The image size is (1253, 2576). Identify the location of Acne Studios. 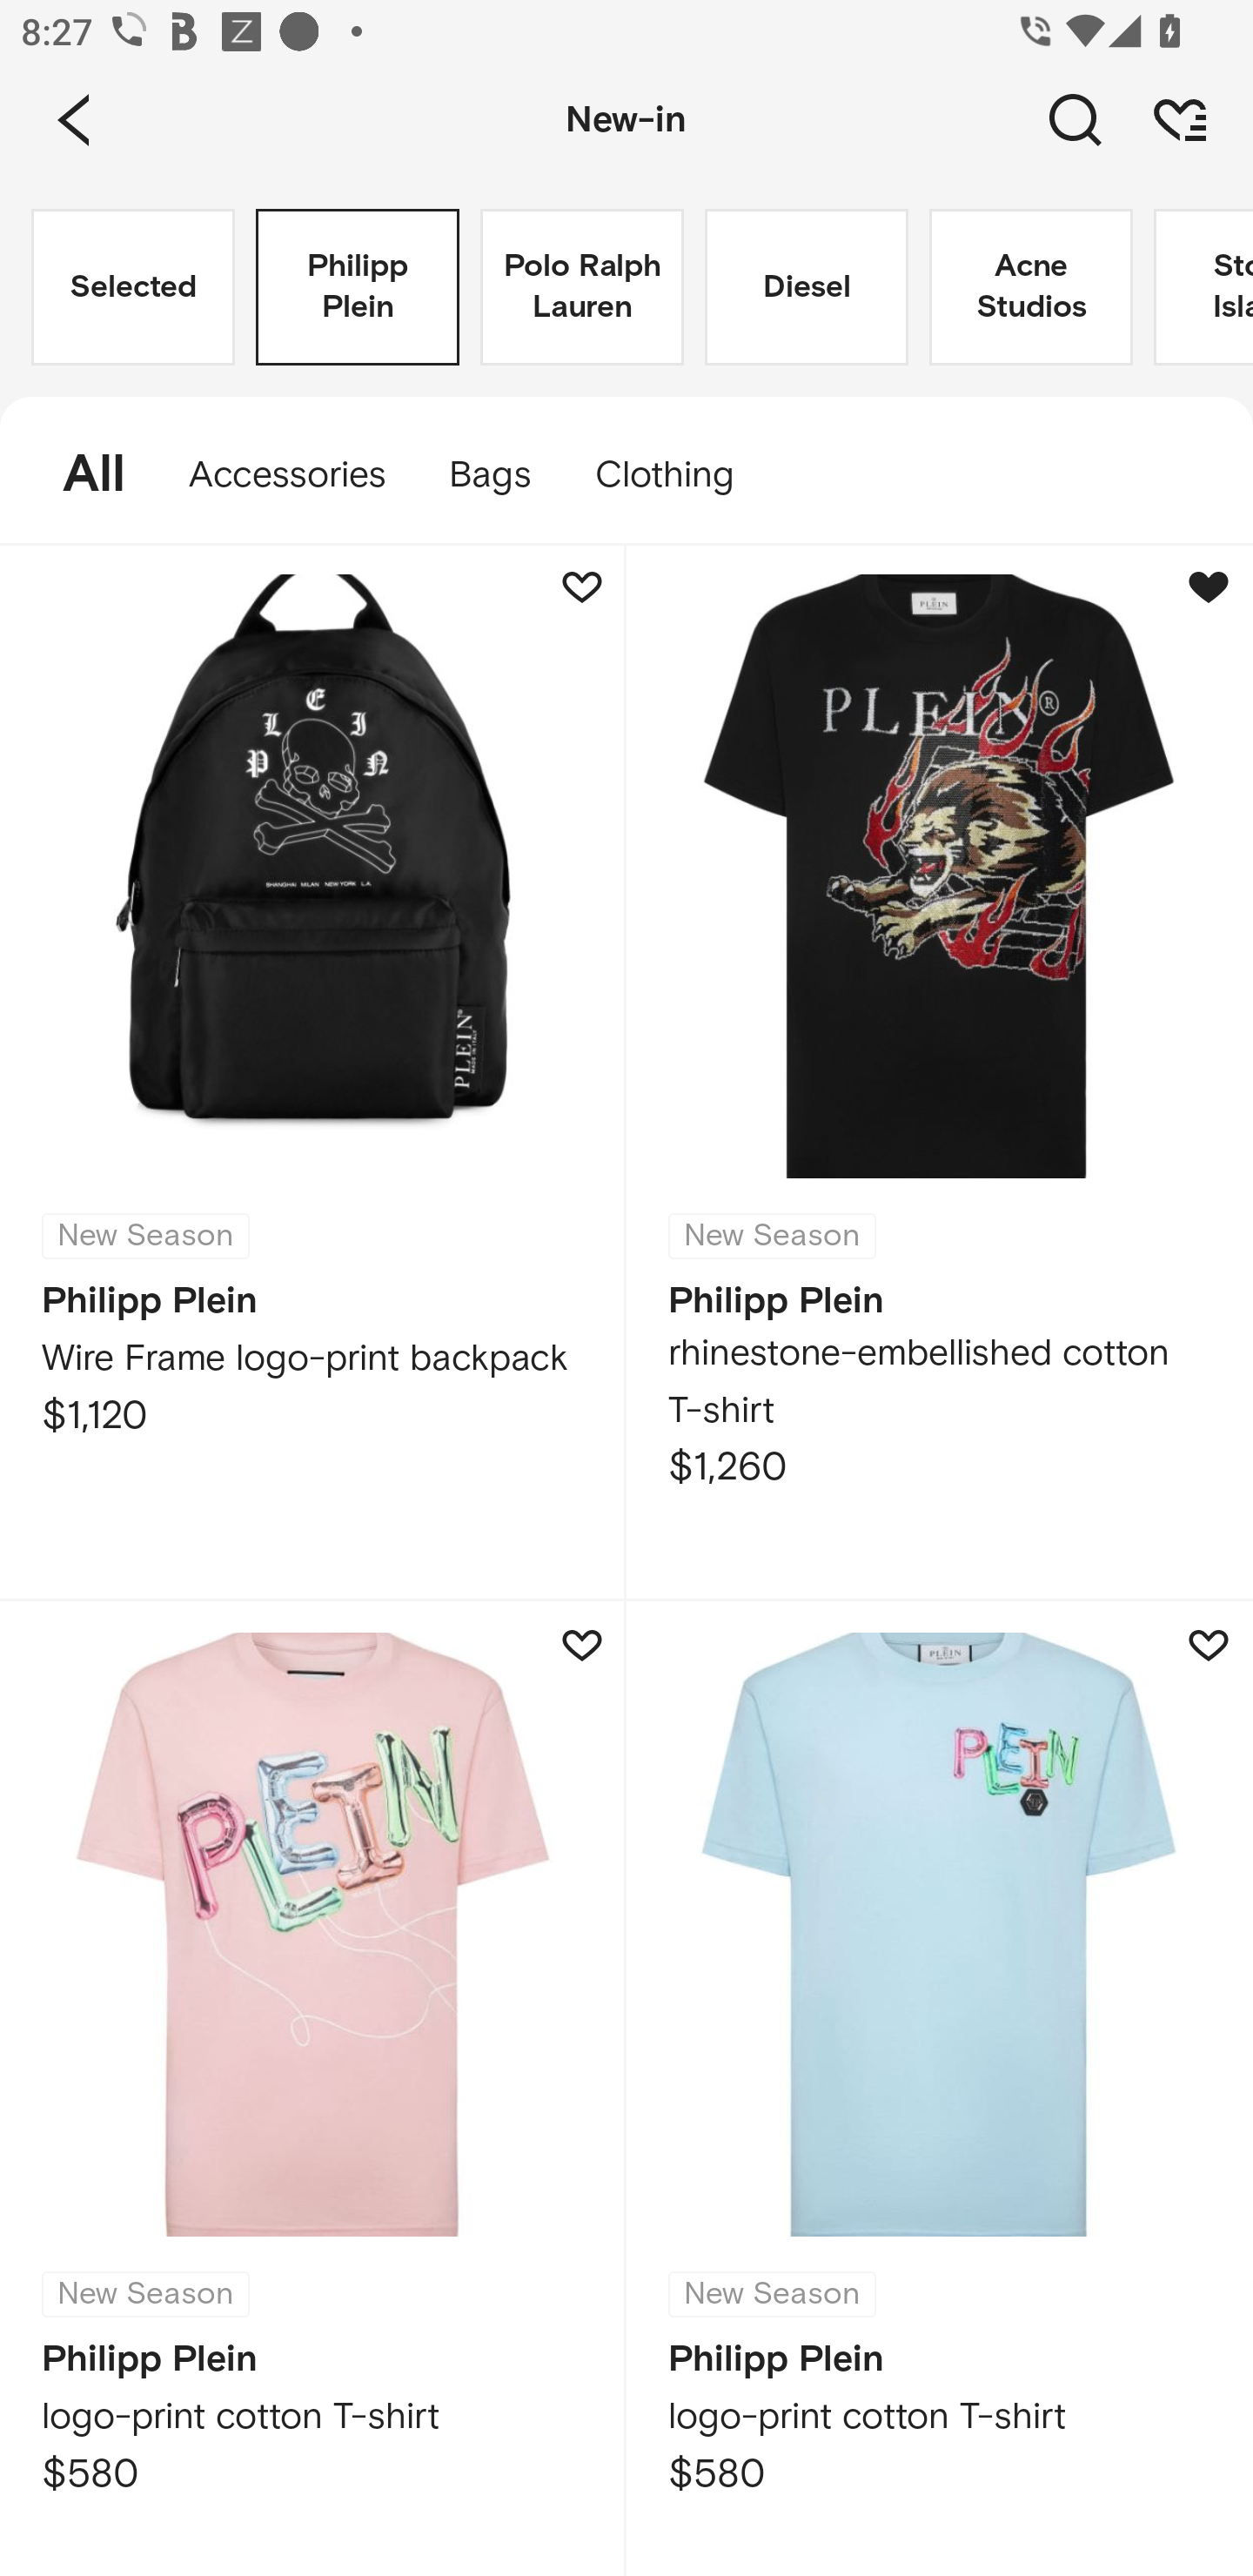
(1030, 287).